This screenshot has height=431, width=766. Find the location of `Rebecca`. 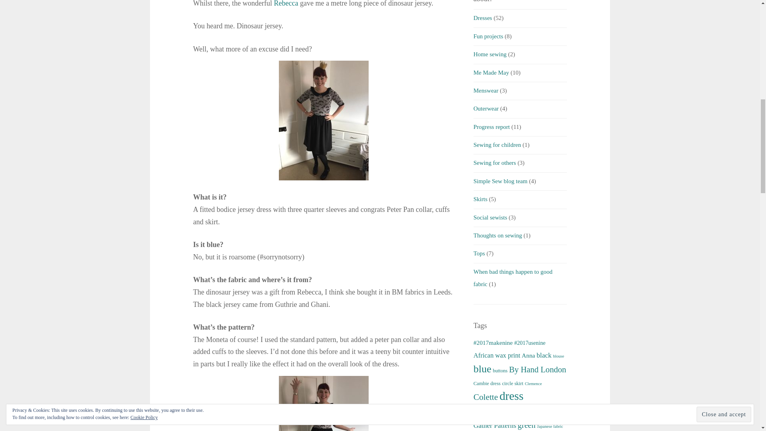

Rebecca is located at coordinates (286, 4).